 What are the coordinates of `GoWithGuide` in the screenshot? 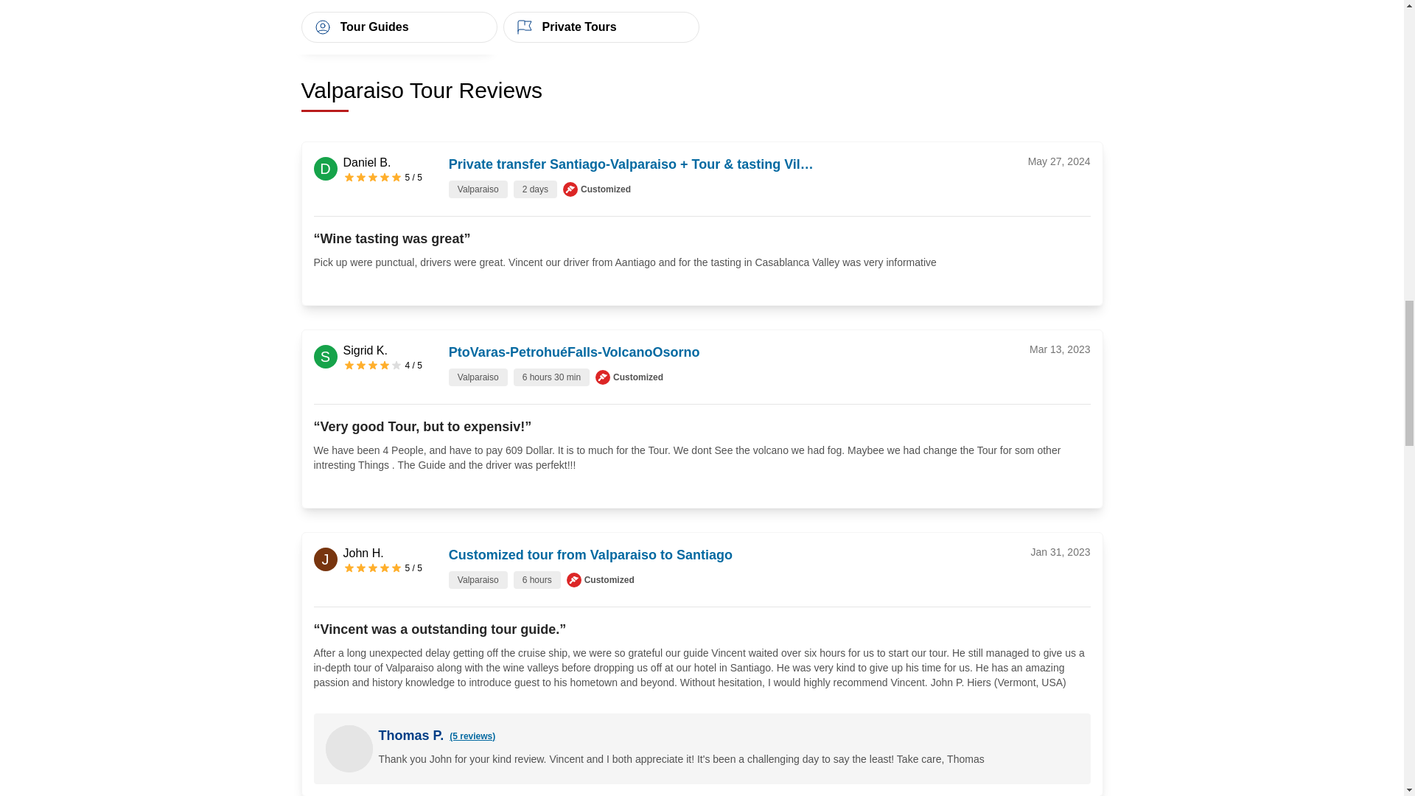 It's located at (574, 579).